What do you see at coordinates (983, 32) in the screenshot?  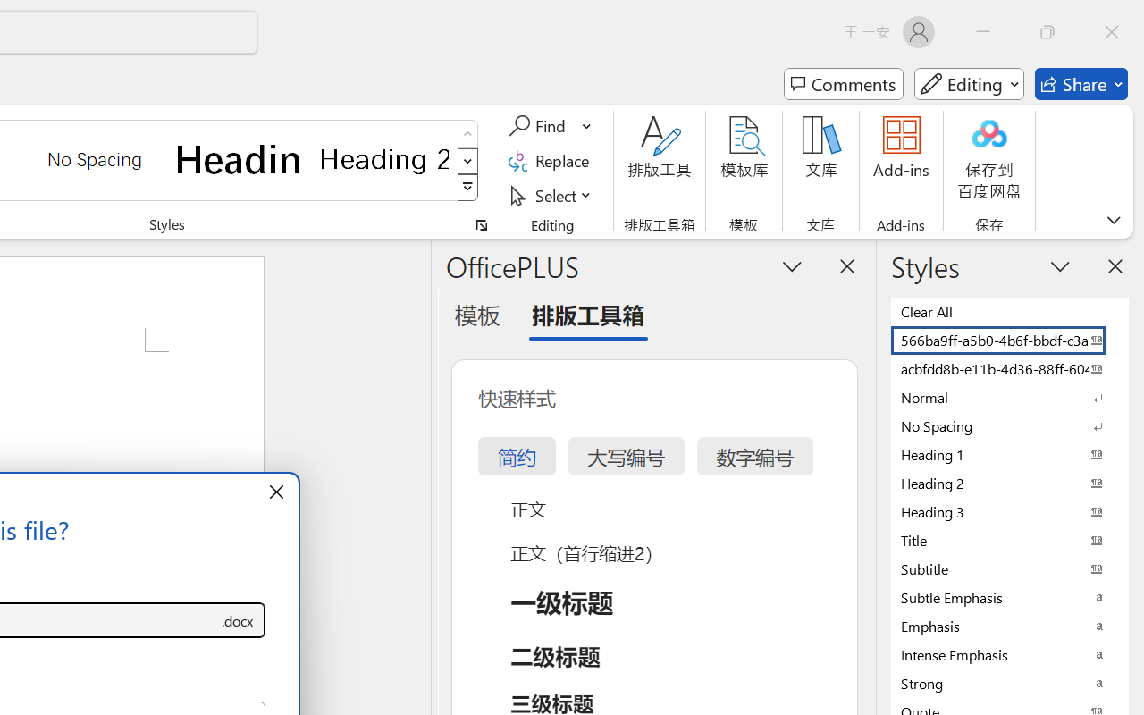 I see `Minimize` at bounding box center [983, 32].